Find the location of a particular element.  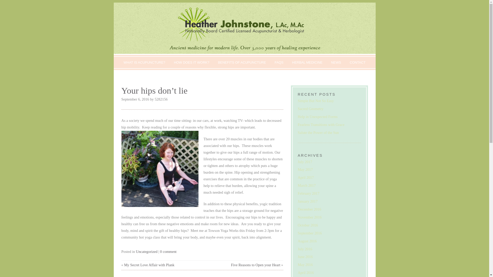

April 2016 is located at coordinates (306, 273).